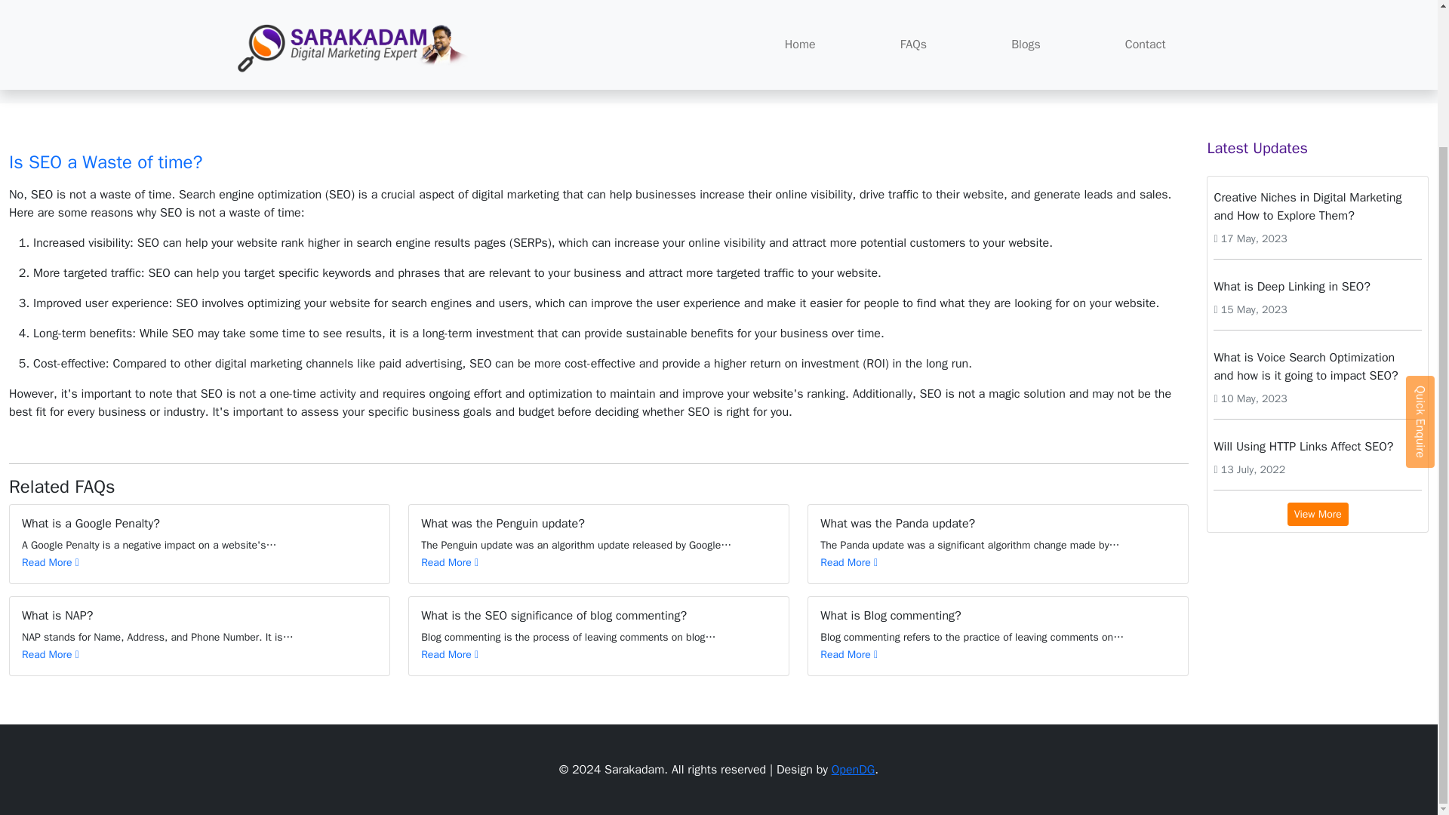  What do you see at coordinates (50, 561) in the screenshot?
I see `Read More` at bounding box center [50, 561].